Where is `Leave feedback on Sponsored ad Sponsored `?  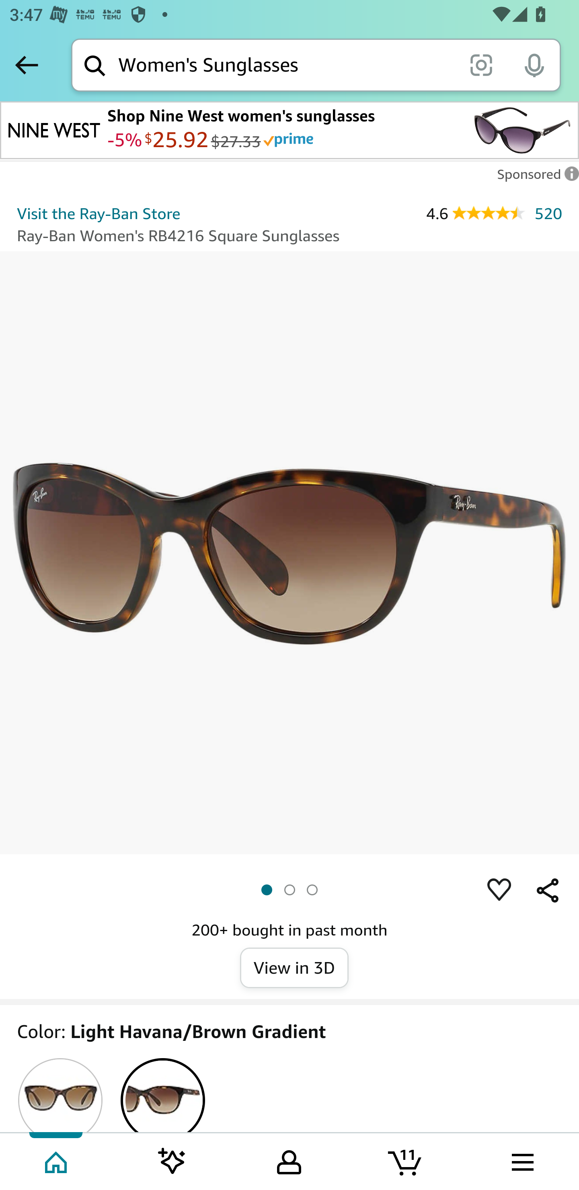 Leave feedback on Sponsored ad Sponsored  is located at coordinates (534, 178).